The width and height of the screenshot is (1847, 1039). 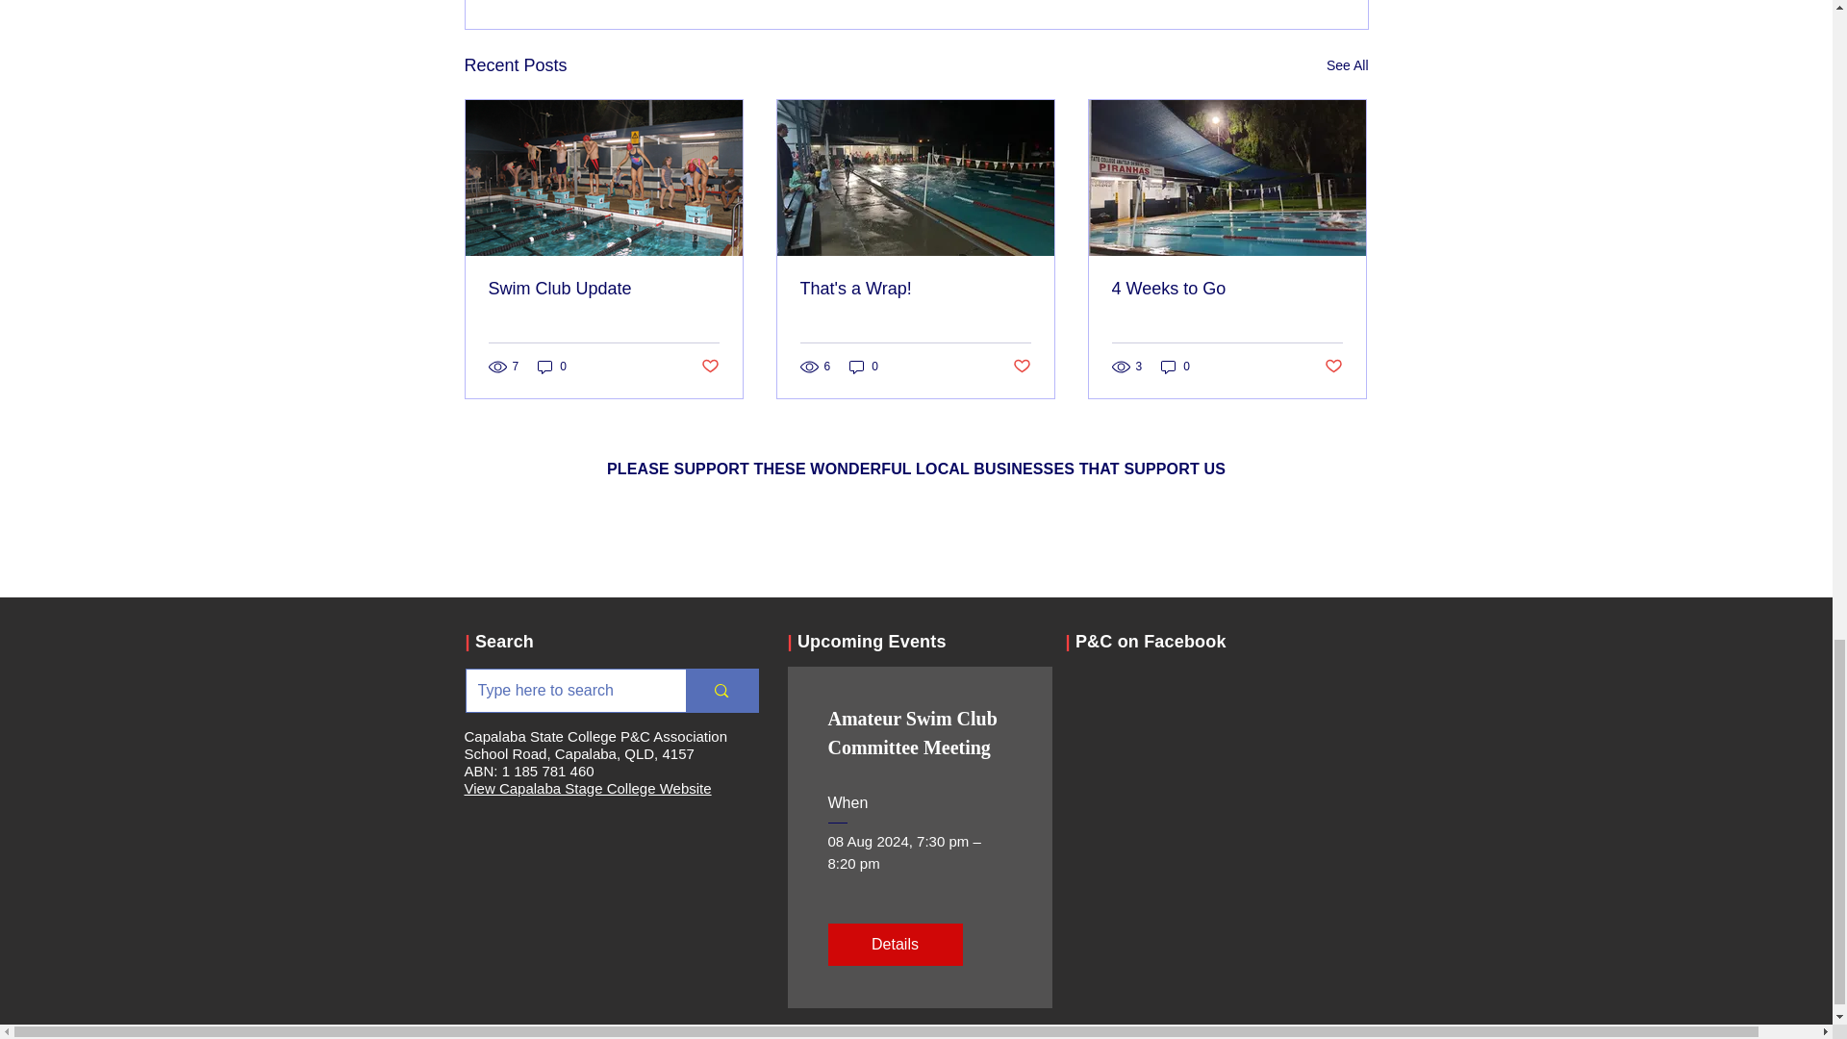 I want to click on That's a Wrap!, so click(x=915, y=289).